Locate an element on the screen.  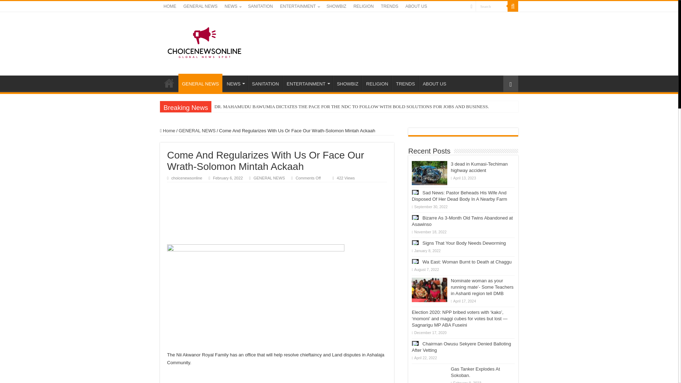
SHOWBIZ is located at coordinates (336, 6).